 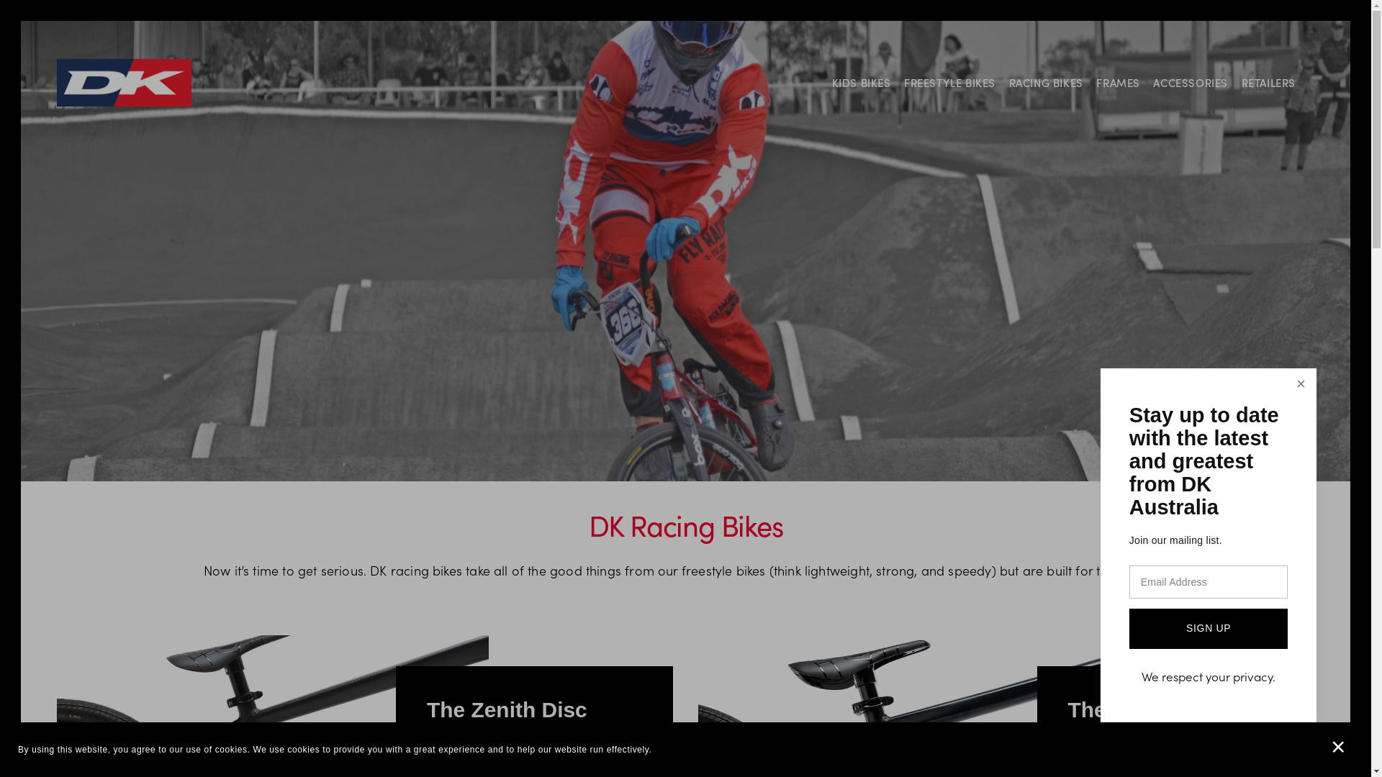 I want to click on ACCESSORIES, so click(x=1191, y=83).